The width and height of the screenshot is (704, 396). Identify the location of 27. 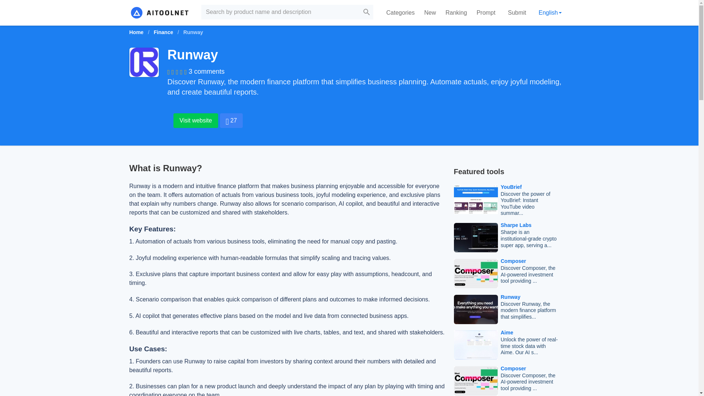
(231, 120).